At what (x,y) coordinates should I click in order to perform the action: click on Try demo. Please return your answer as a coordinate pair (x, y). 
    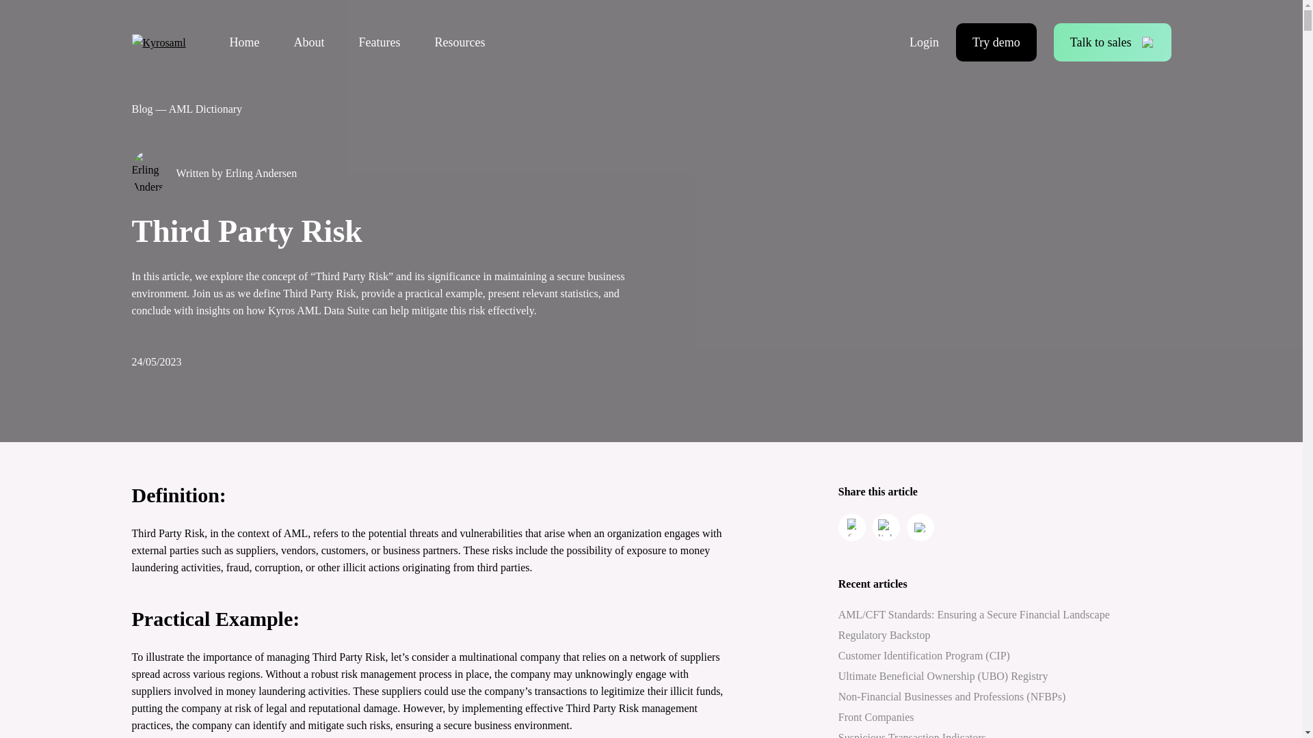
    Looking at the image, I should click on (996, 42).